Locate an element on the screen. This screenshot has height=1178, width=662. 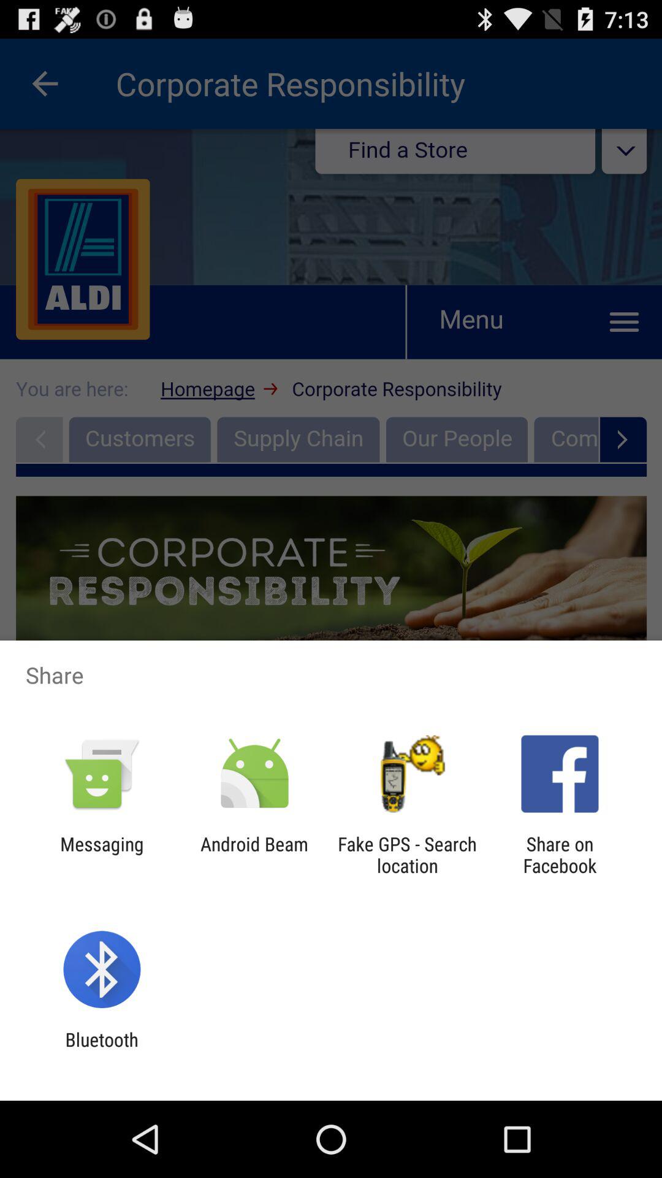
open fake gps search is located at coordinates (407, 855).